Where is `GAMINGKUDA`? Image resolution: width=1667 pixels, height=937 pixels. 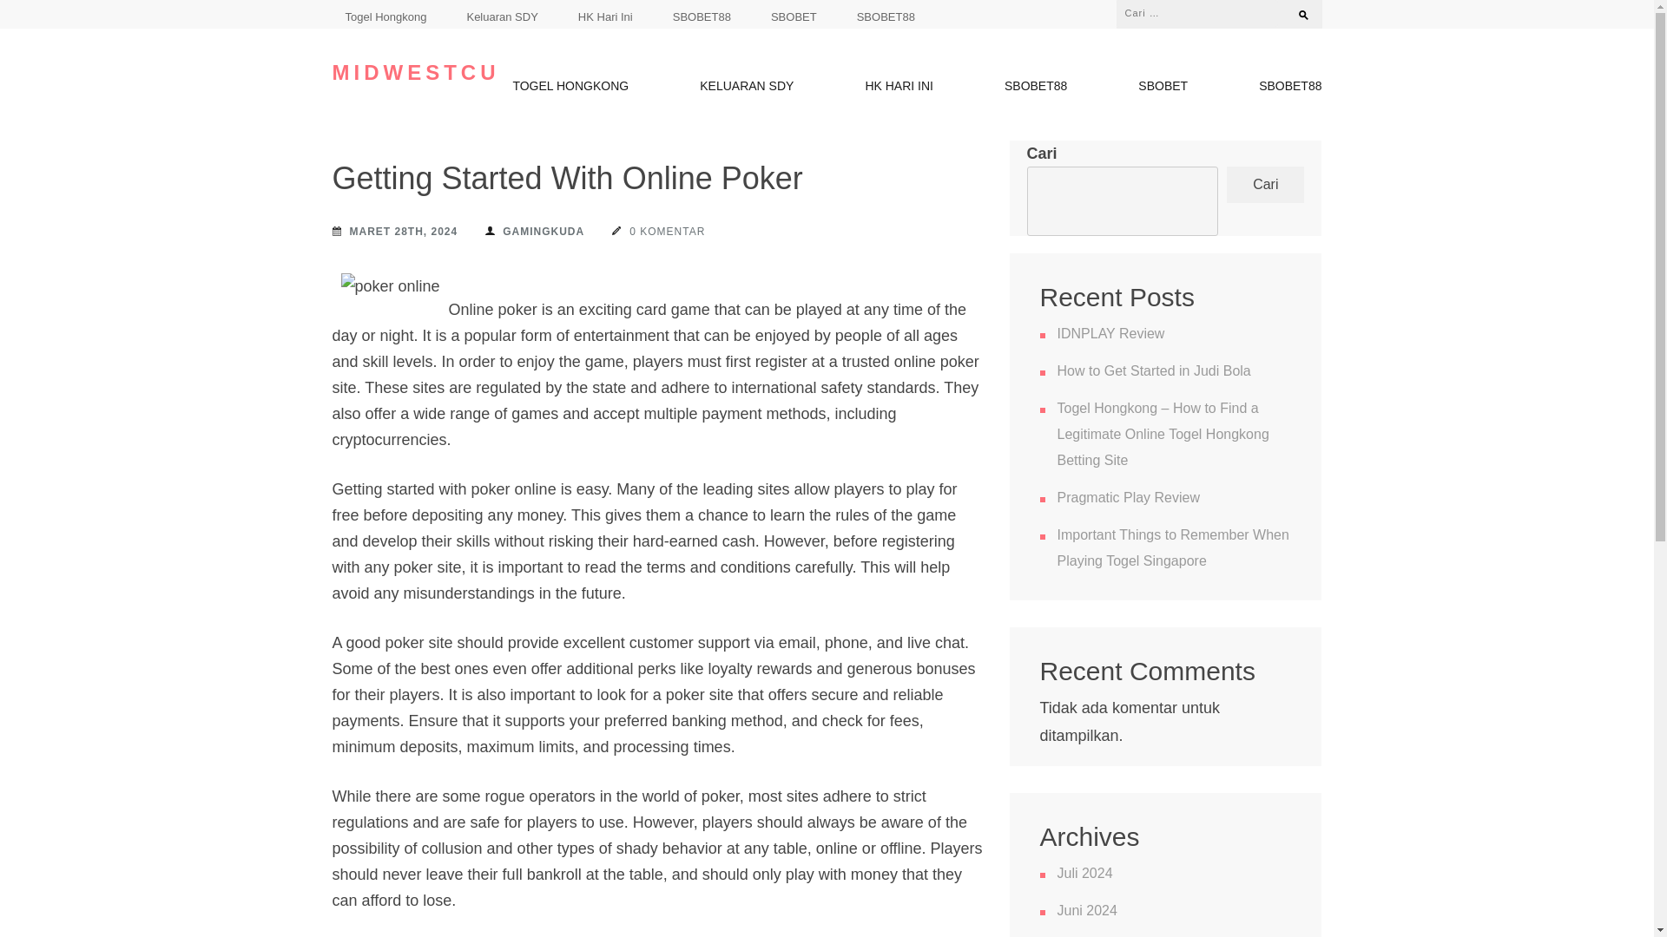
GAMINGKUDA is located at coordinates (535, 231).